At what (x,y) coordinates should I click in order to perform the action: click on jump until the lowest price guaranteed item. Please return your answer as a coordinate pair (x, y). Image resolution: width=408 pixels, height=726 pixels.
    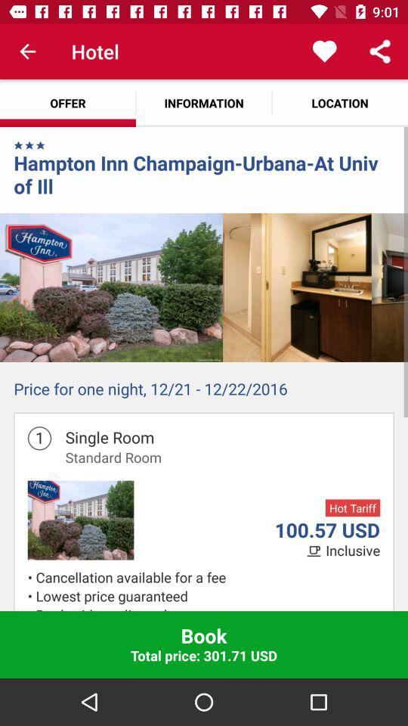
    Looking at the image, I should click on (208, 596).